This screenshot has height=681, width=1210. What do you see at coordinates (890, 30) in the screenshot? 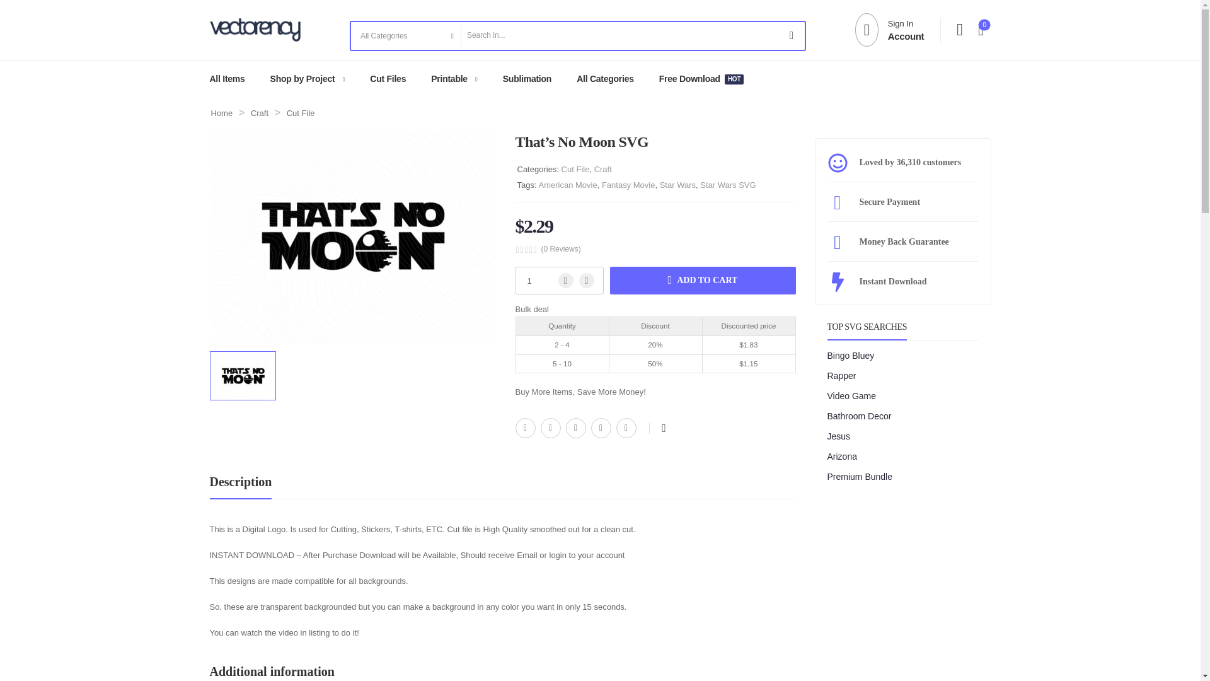
I see `That's No Moon SVG` at bounding box center [890, 30].